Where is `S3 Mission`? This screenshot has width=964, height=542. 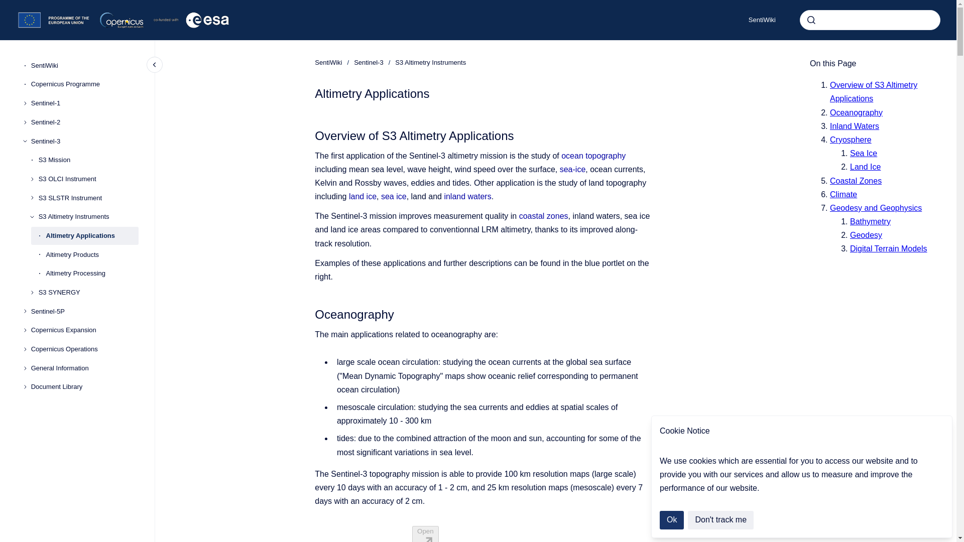 S3 Mission is located at coordinates (88, 160).